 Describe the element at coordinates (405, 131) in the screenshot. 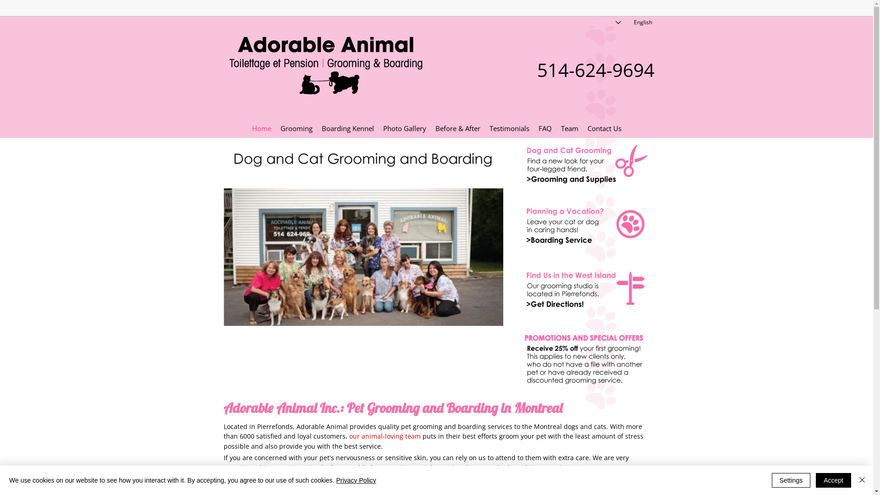

I see `Photo Gallery` at that location.